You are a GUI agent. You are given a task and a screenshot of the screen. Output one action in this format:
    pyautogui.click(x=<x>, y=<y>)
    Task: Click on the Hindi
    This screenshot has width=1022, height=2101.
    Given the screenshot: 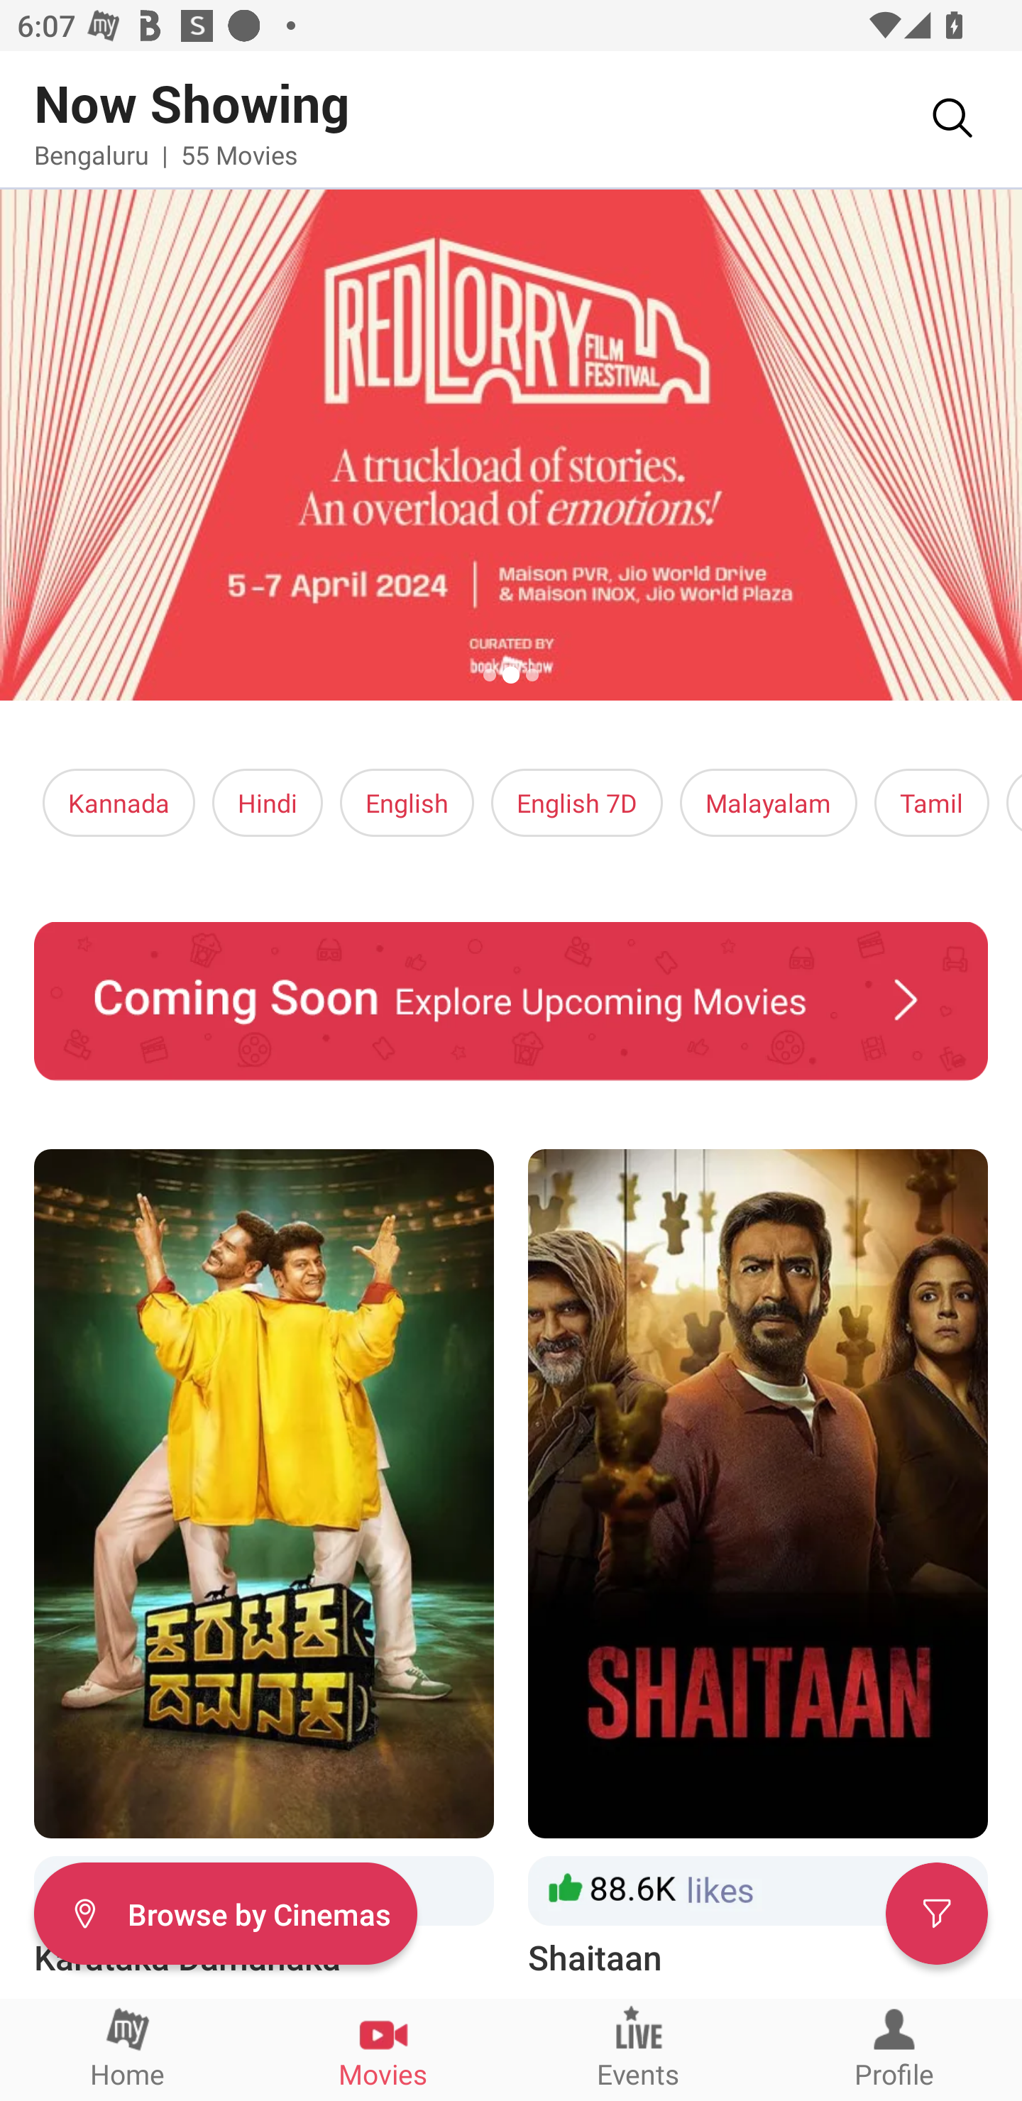 What is the action you would take?
    pyautogui.click(x=268, y=802)
    